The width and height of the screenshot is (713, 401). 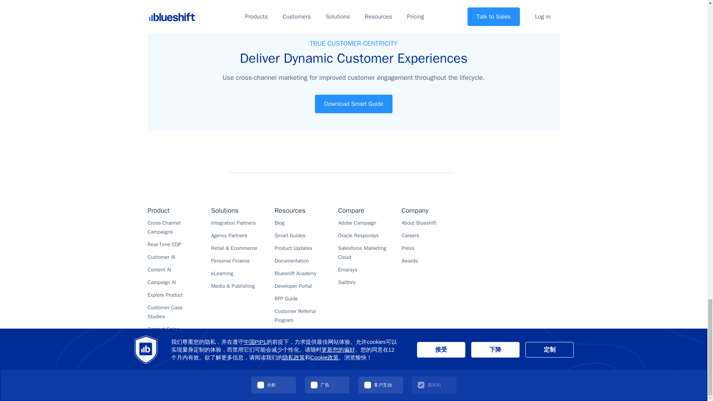 What do you see at coordinates (397, 378) in the screenshot?
I see `Anti-Spam Policy` at bounding box center [397, 378].